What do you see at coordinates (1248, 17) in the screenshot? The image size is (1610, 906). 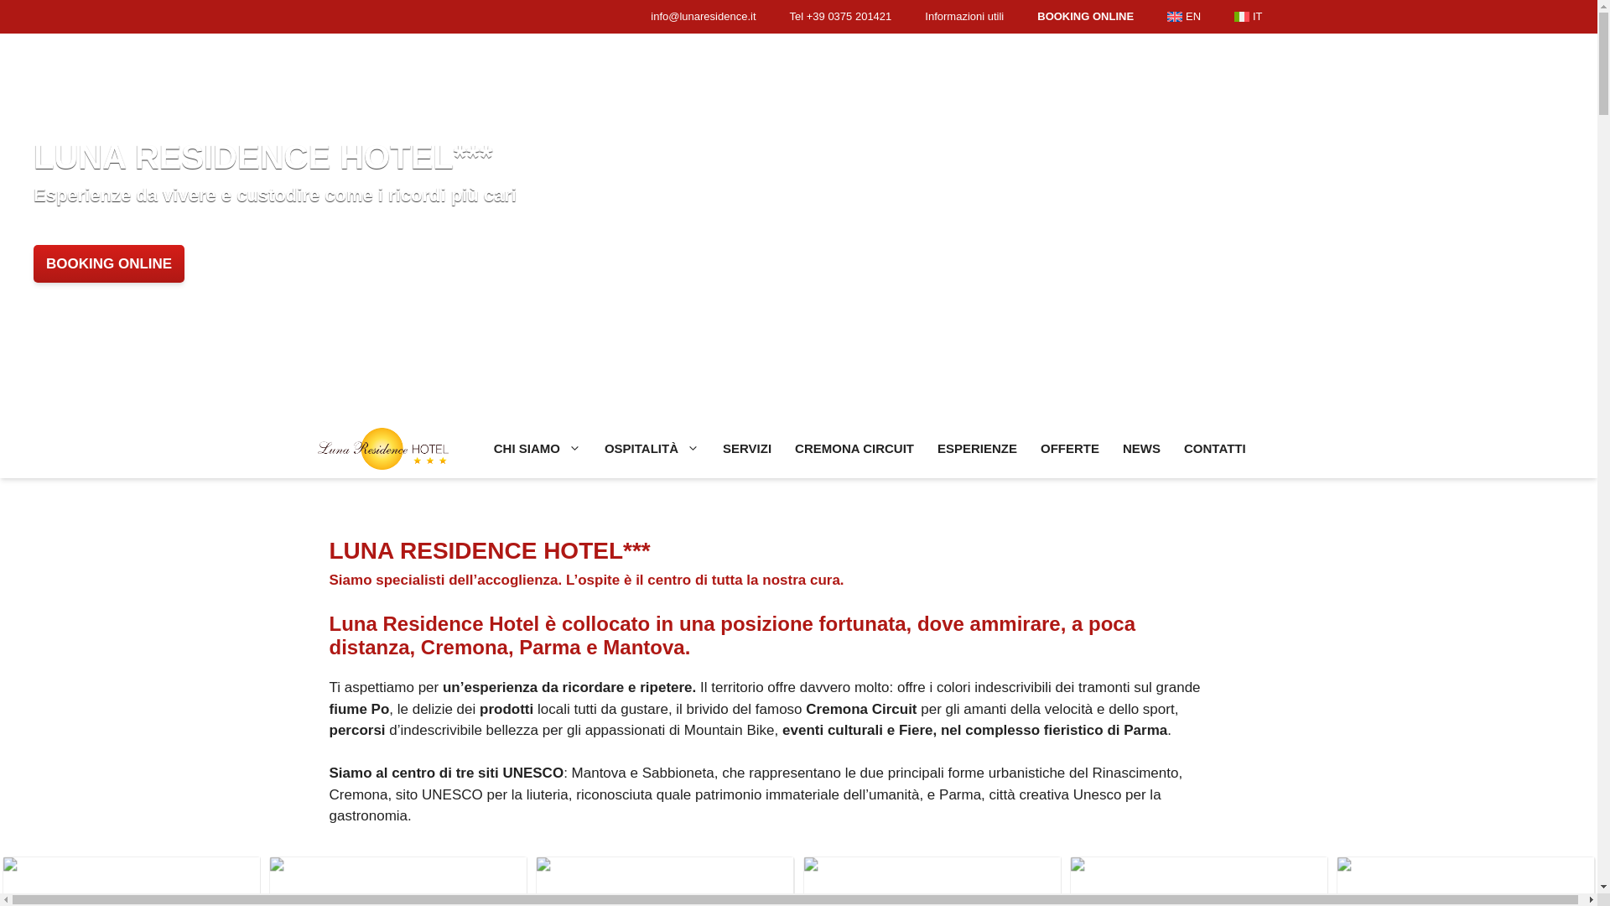 I see `IT` at bounding box center [1248, 17].